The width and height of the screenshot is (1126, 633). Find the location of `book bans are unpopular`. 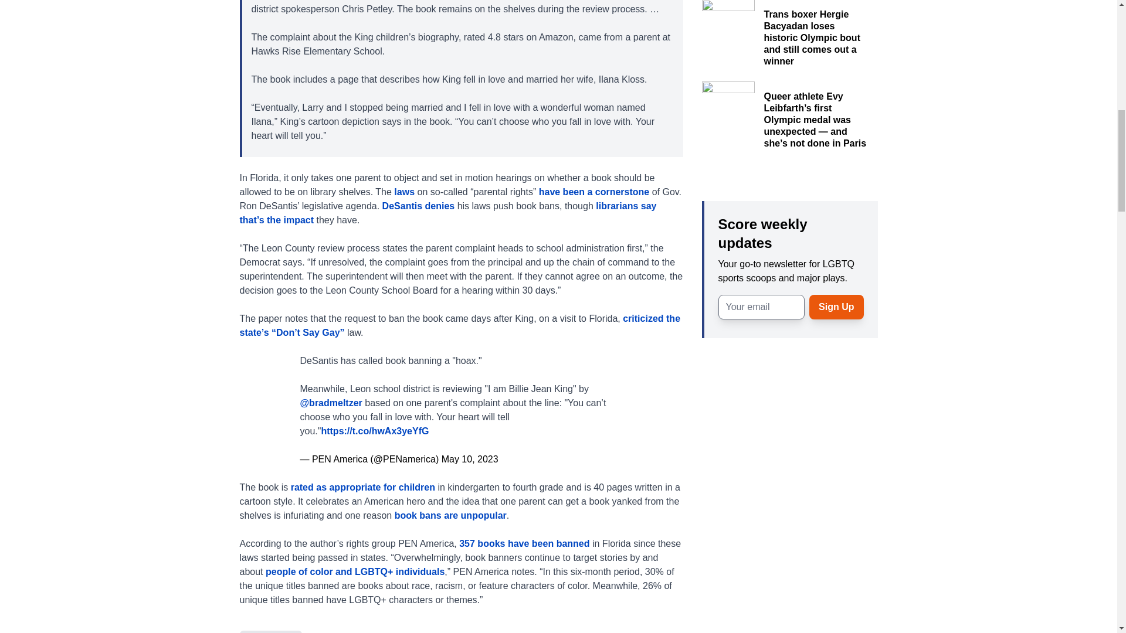

book bans are unpopular is located at coordinates (450, 515).